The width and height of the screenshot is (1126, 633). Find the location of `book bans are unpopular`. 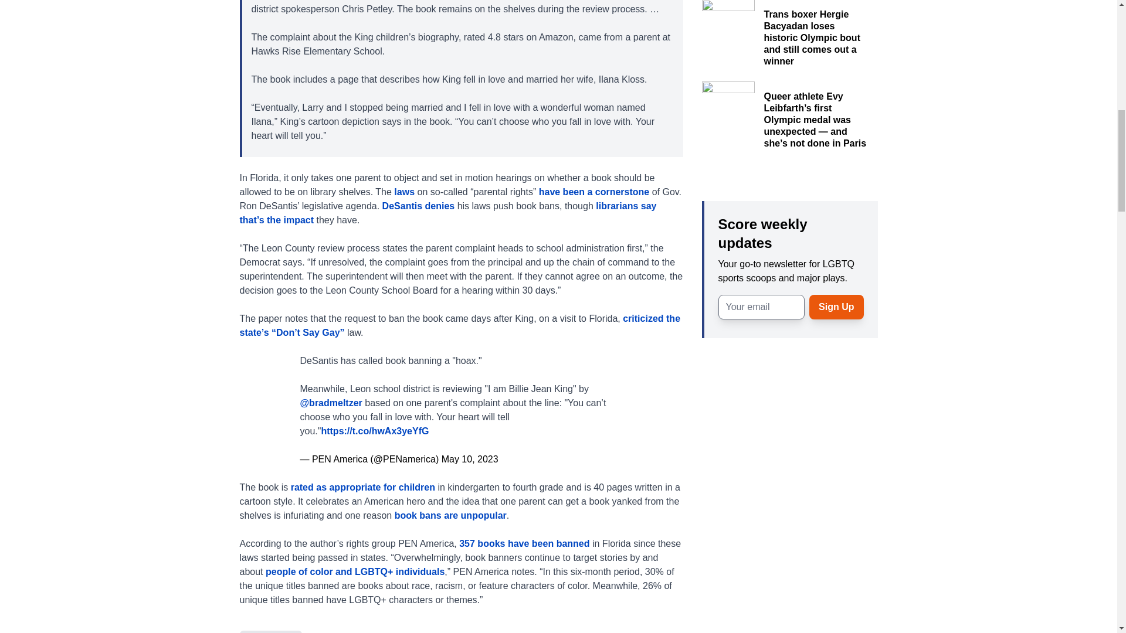

book bans are unpopular is located at coordinates (450, 515).